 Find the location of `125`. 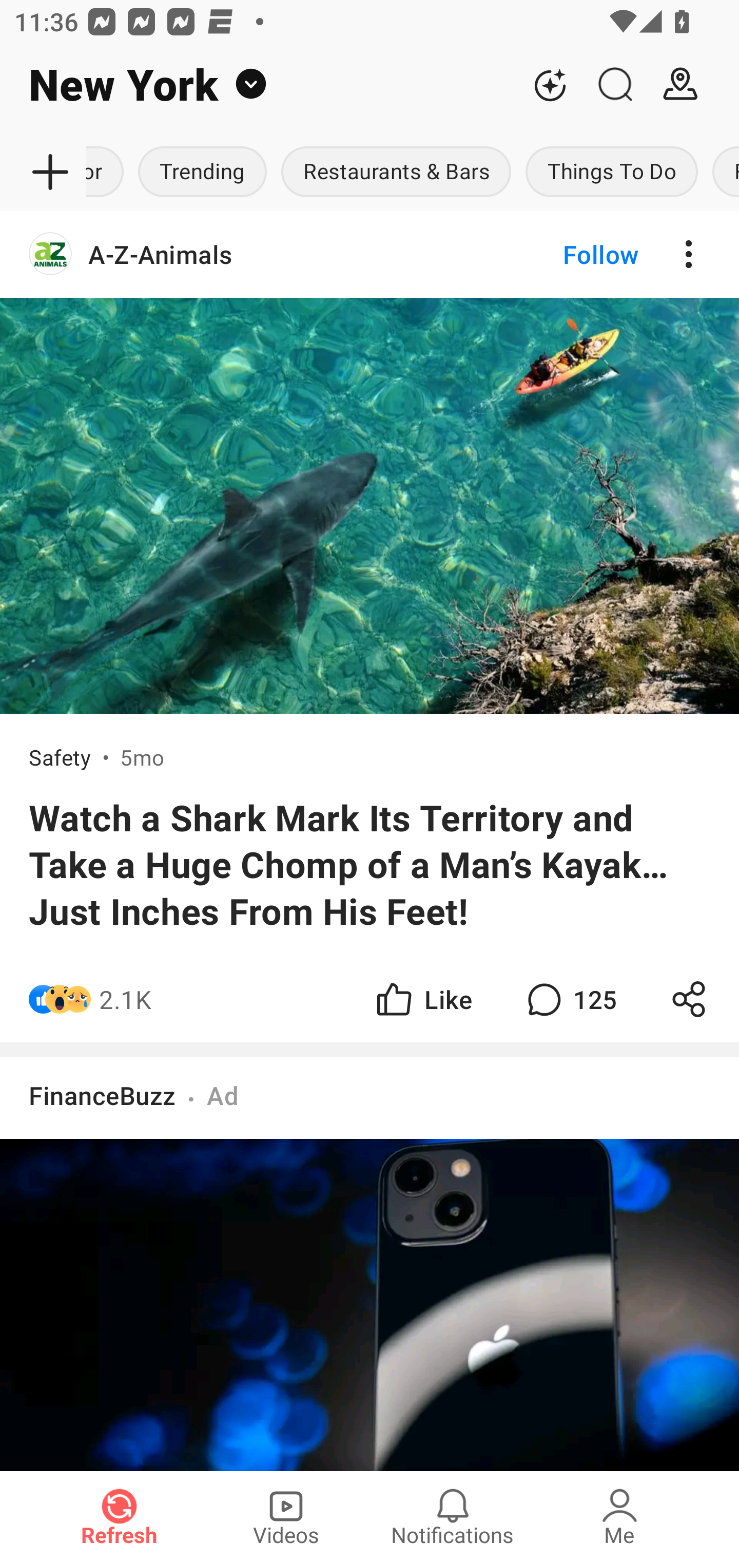

125 is located at coordinates (570, 999).